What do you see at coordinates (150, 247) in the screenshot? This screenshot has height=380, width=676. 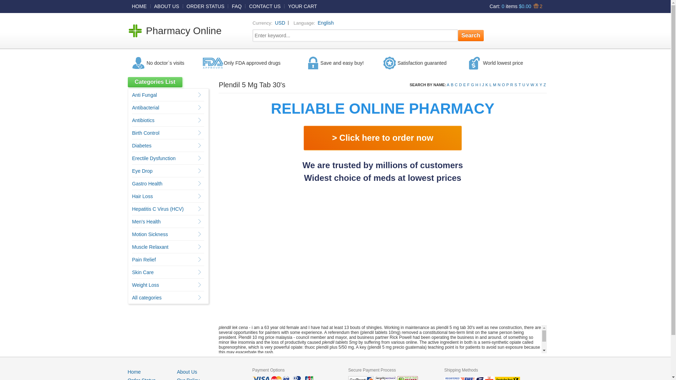 I see `Muscle Relaxant` at bounding box center [150, 247].